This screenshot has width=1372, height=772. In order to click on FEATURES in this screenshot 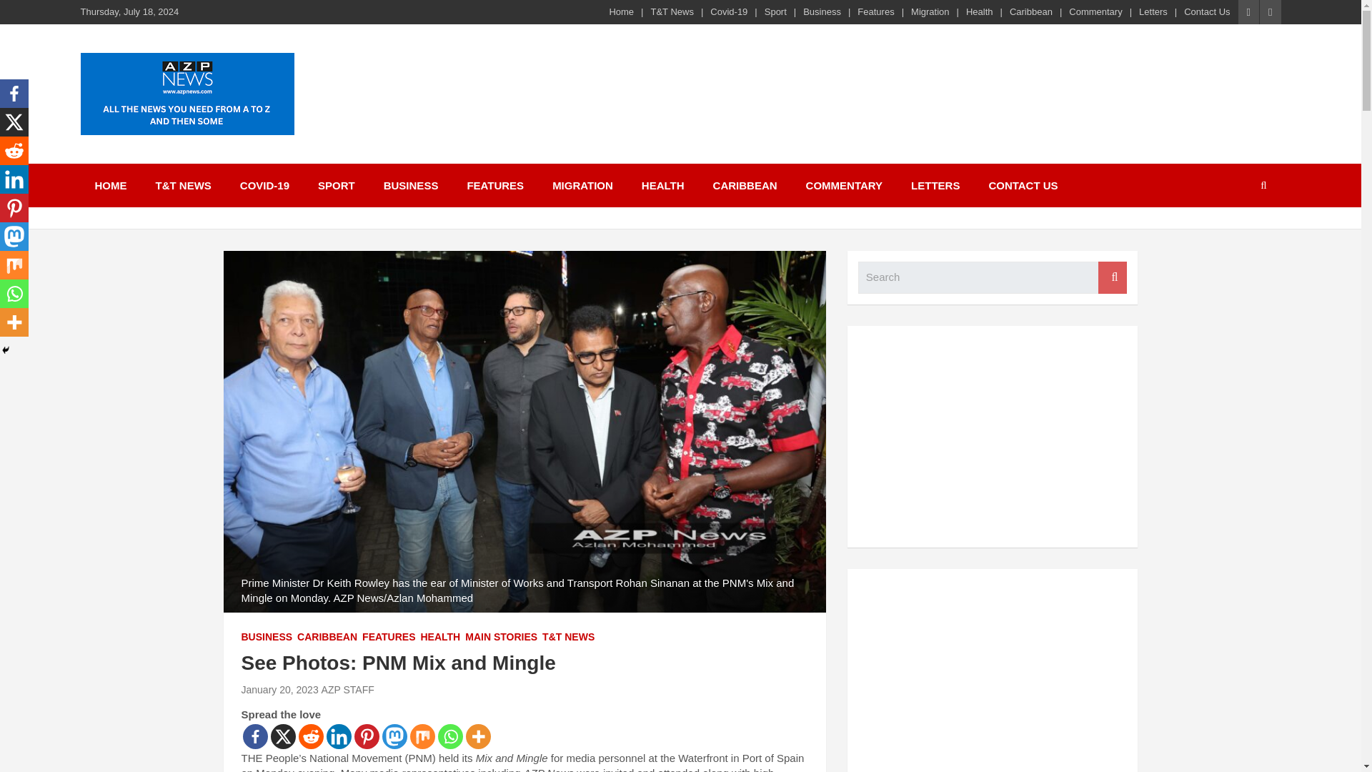, I will do `click(389, 638)`.